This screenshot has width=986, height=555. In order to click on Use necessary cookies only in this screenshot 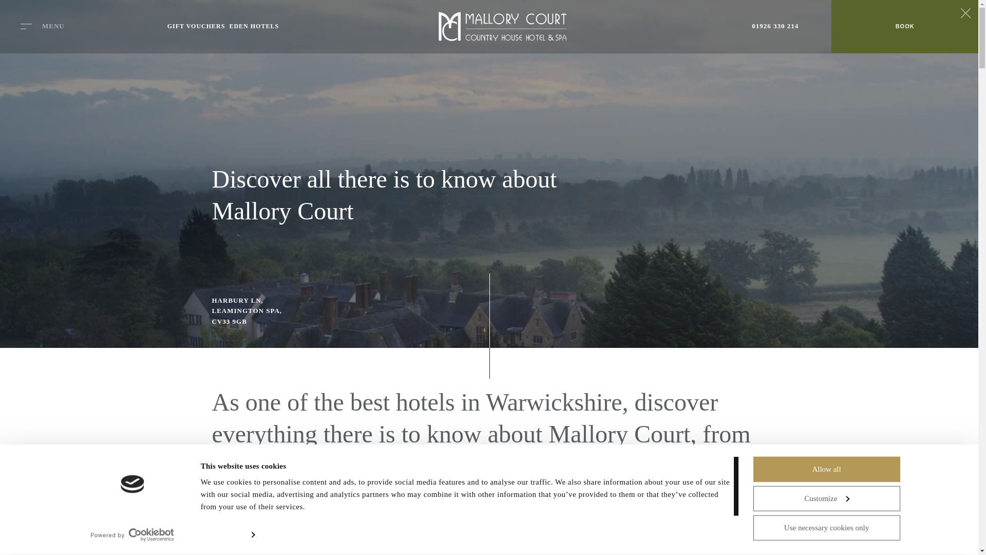, I will do `click(826, 527)`.